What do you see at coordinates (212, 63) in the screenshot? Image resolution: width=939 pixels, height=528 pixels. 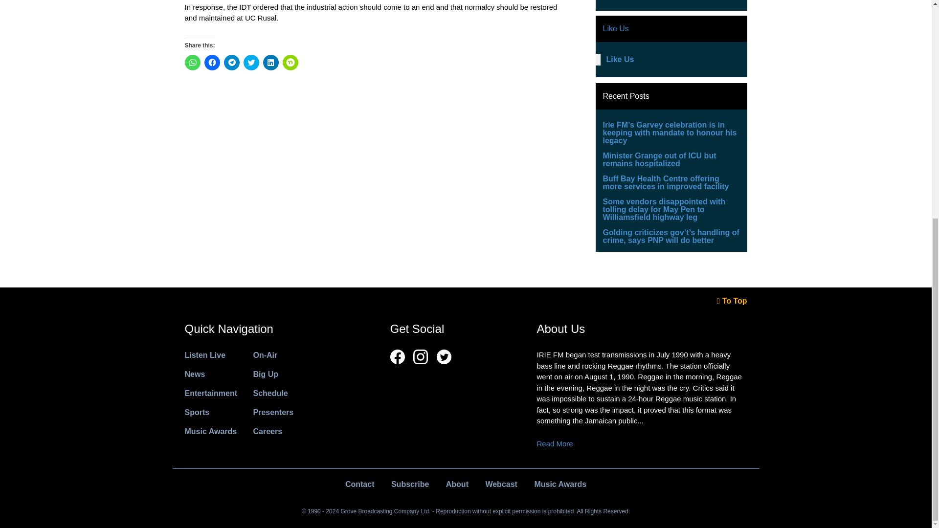 I see `Click to share on Facebook` at bounding box center [212, 63].